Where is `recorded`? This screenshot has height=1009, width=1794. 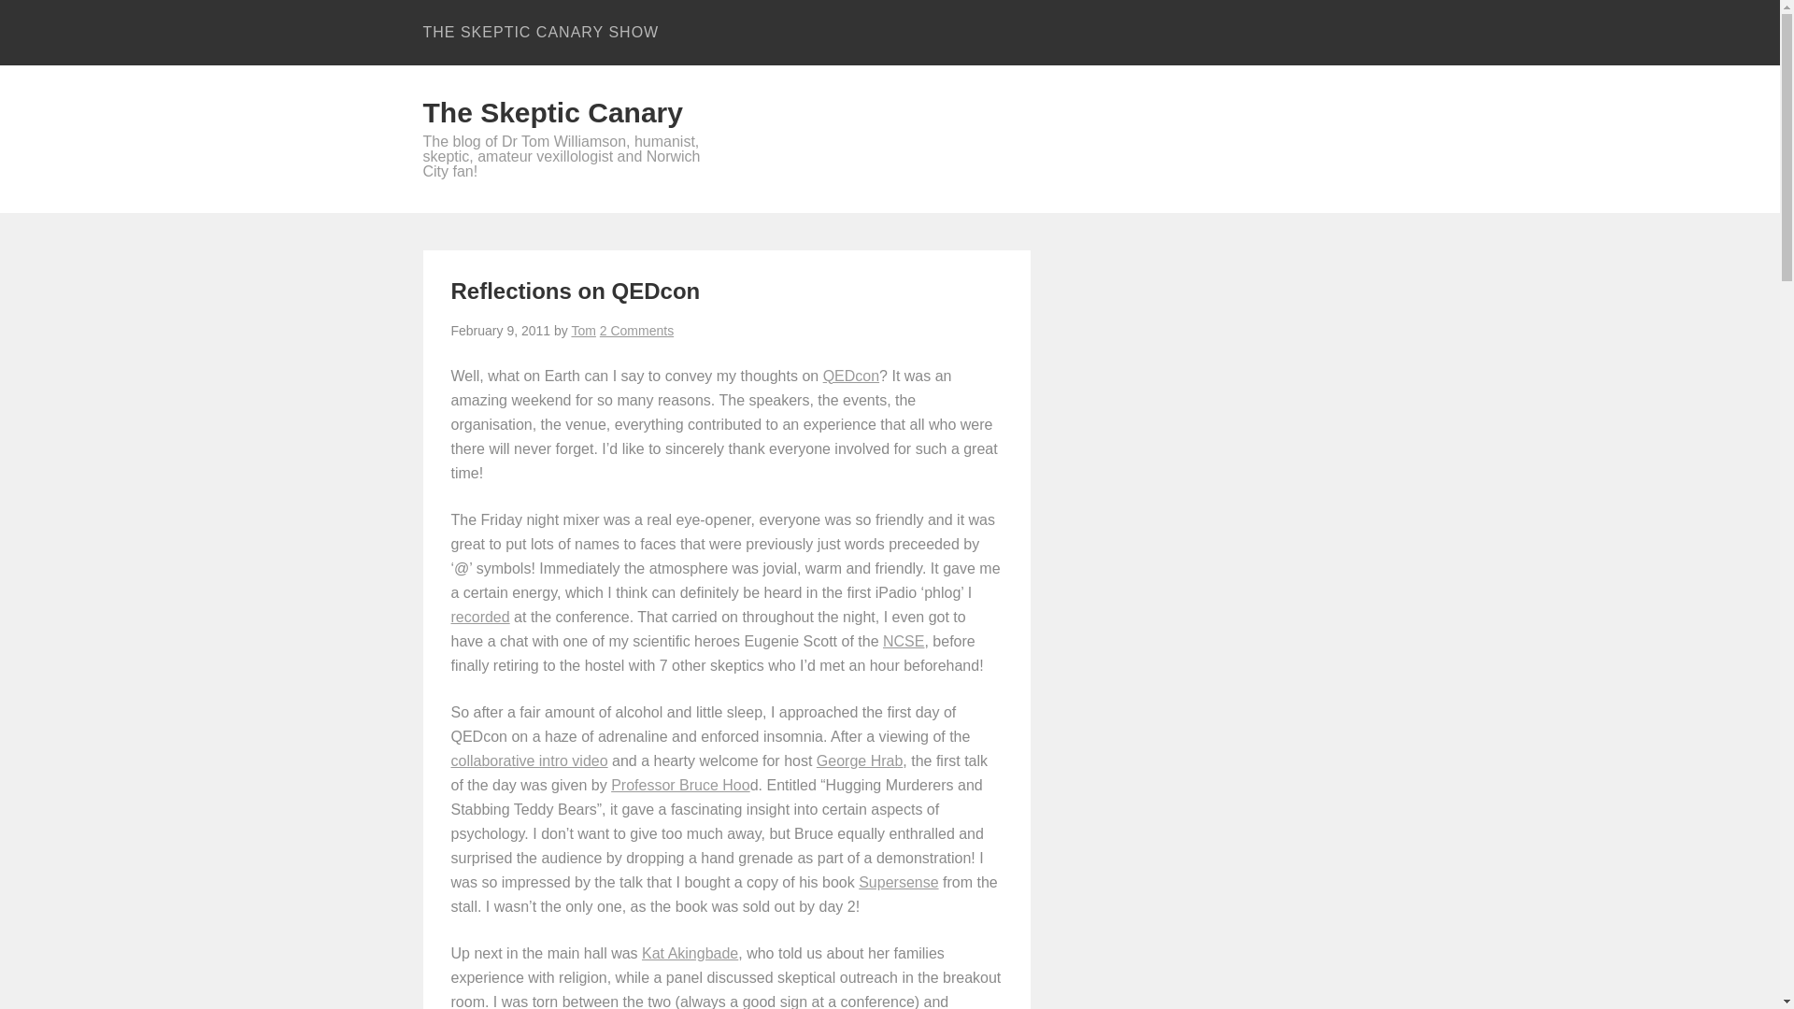 recorded is located at coordinates (479, 617).